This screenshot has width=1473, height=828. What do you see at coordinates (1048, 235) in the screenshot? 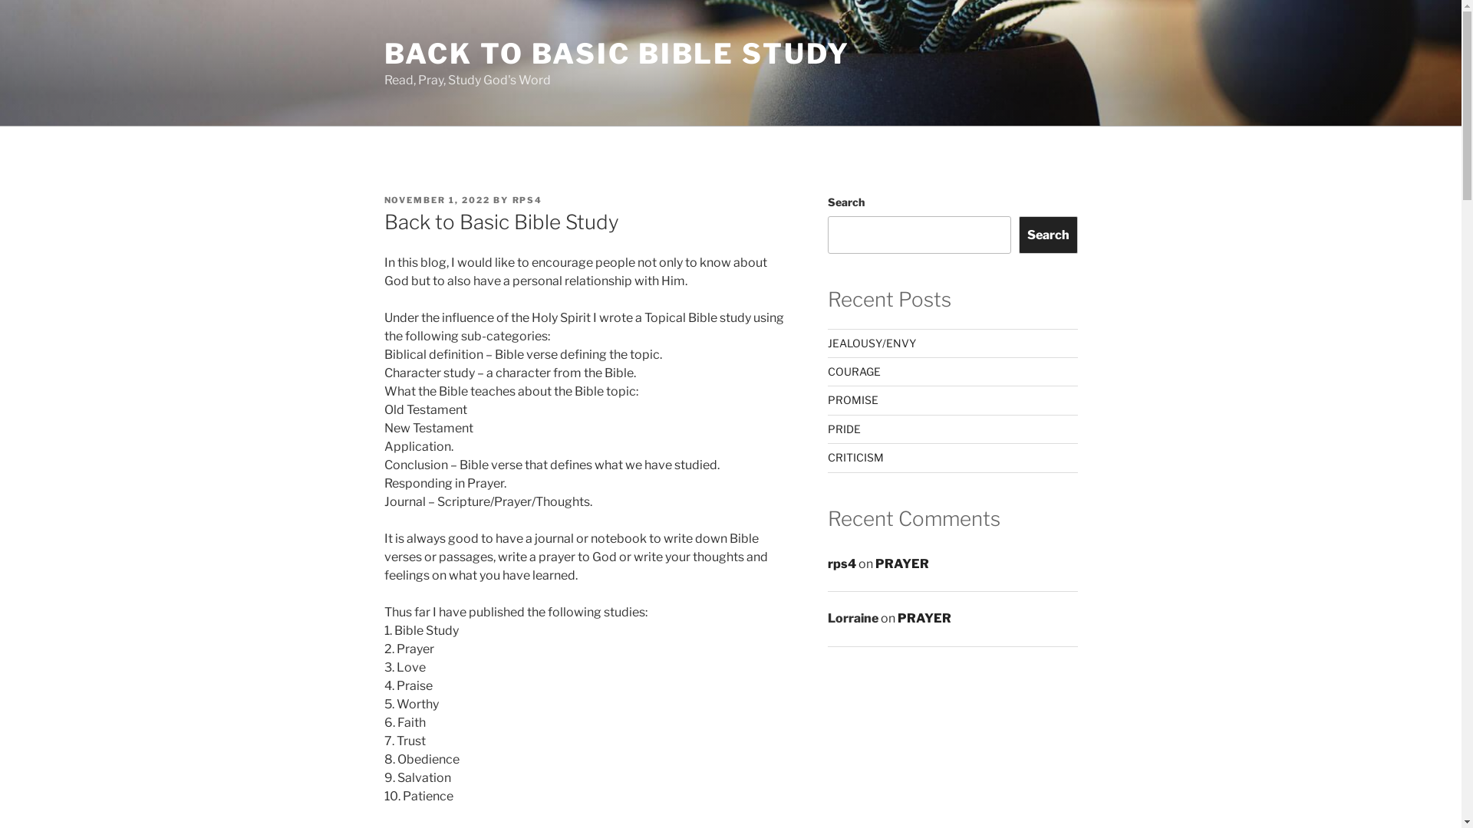
I see `Search` at bounding box center [1048, 235].